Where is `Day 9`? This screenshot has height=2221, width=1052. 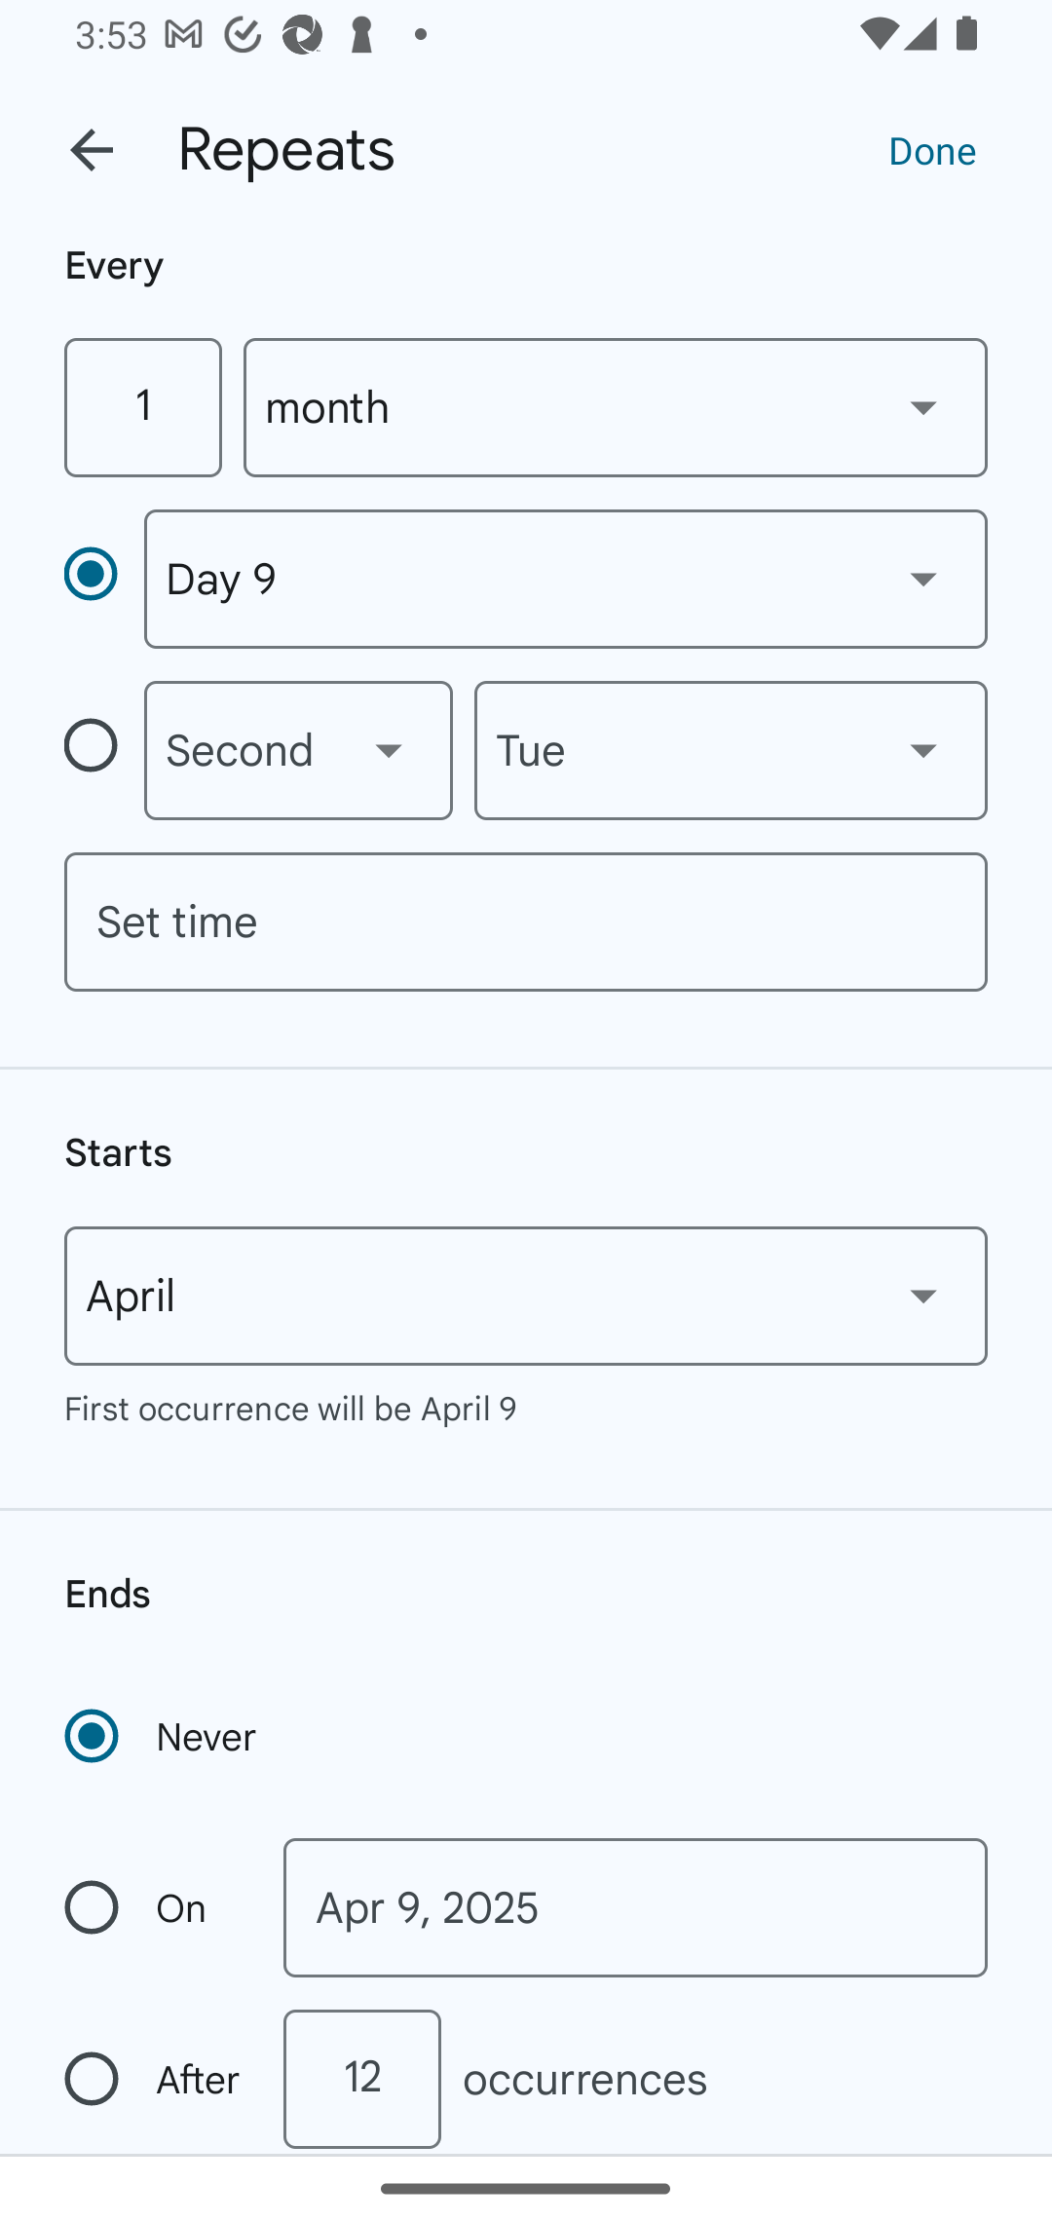
Day 9 is located at coordinates (565, 579).